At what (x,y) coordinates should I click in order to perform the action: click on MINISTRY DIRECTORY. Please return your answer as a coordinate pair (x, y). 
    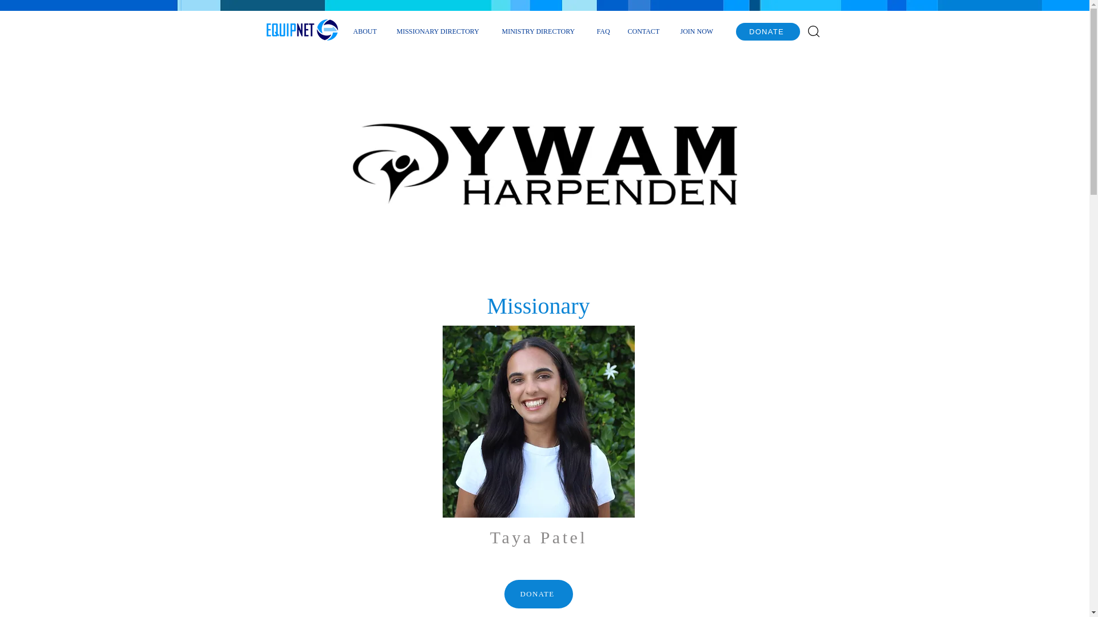
    Looking at the image, I should click on (540, 31).